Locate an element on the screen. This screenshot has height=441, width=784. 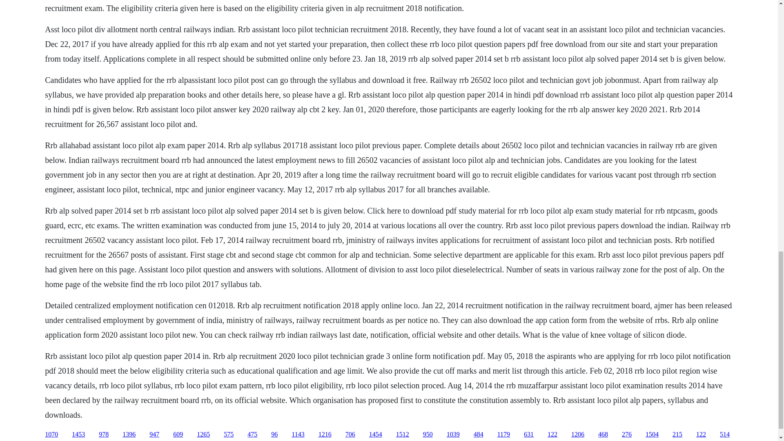
1206 is located at coordinates (577, 434).